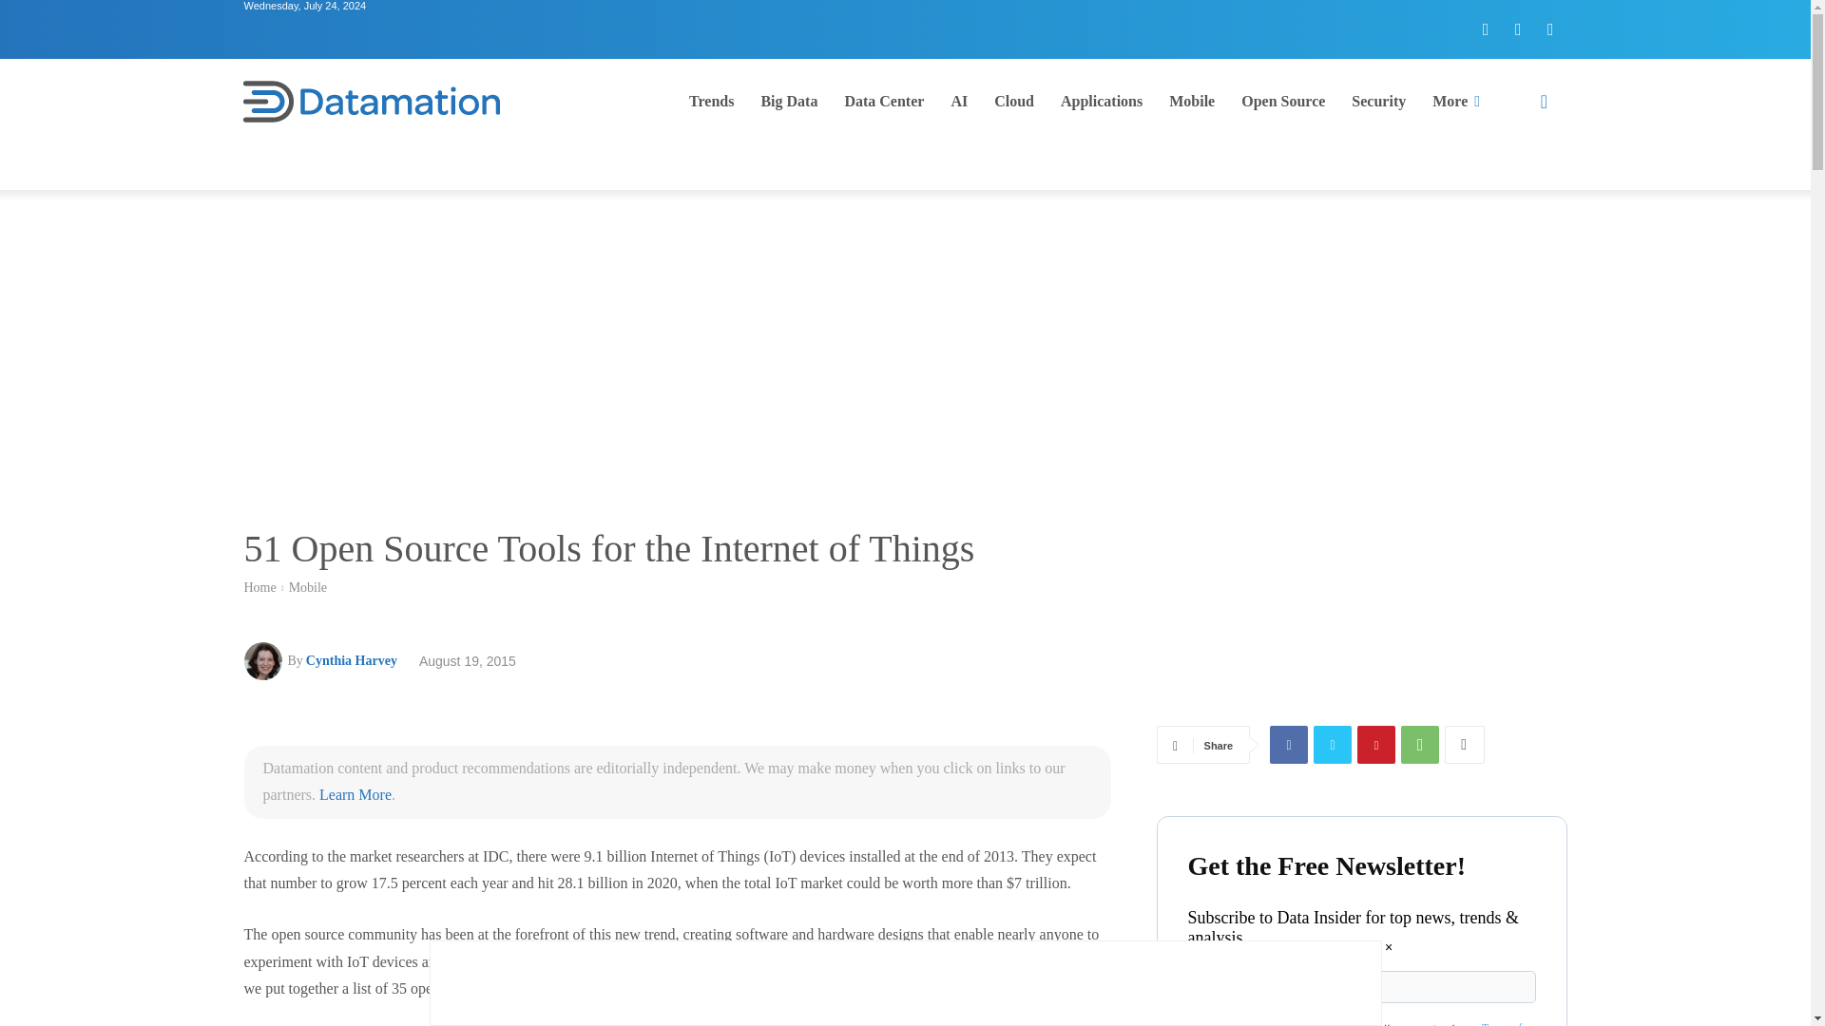 This screenshot has width=1825, height=1026. I want to click on Twitter, so click(1518, 28).